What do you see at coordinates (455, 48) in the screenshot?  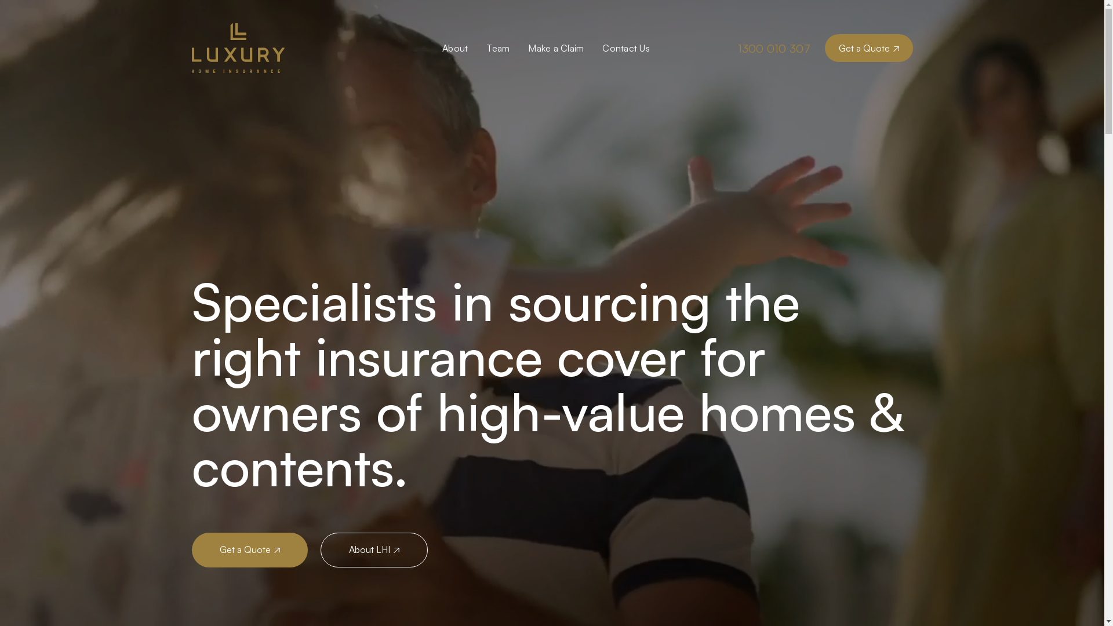 I see `About` at bounding box center [455, 48].